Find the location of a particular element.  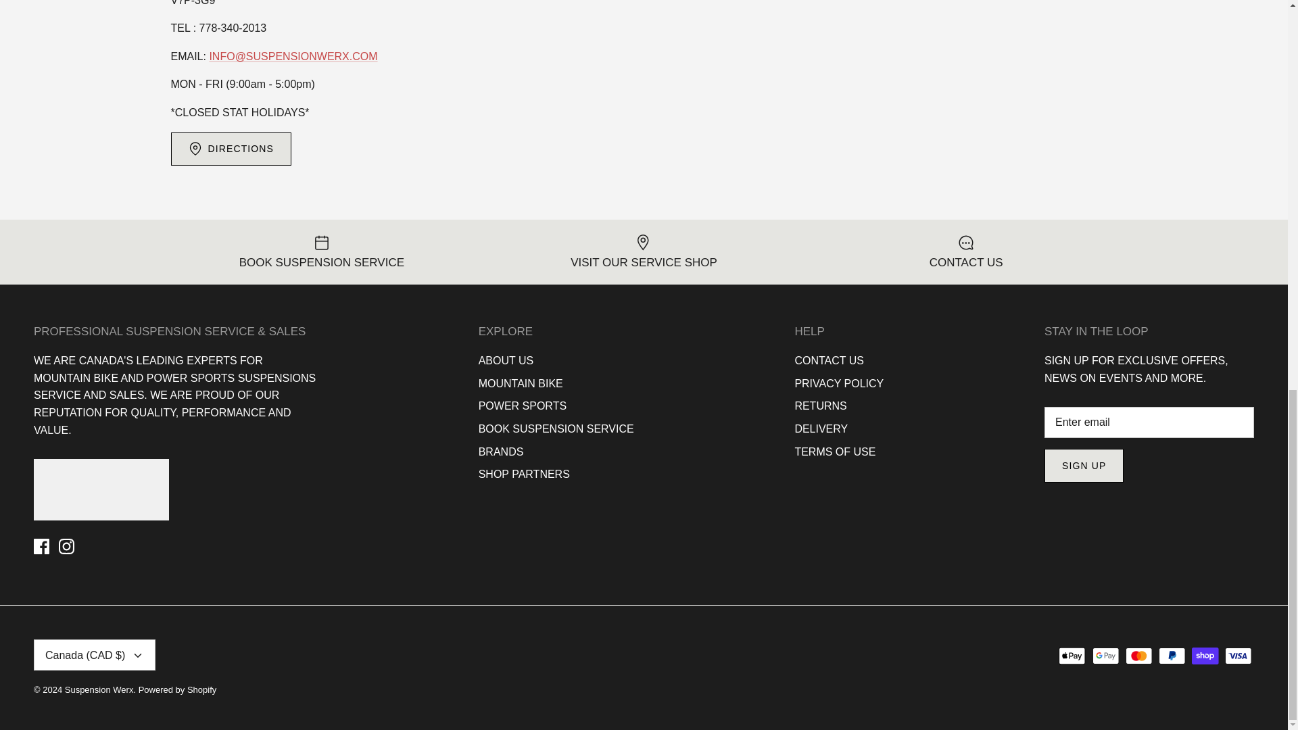

Visa is located at coordinates (1238, 656).